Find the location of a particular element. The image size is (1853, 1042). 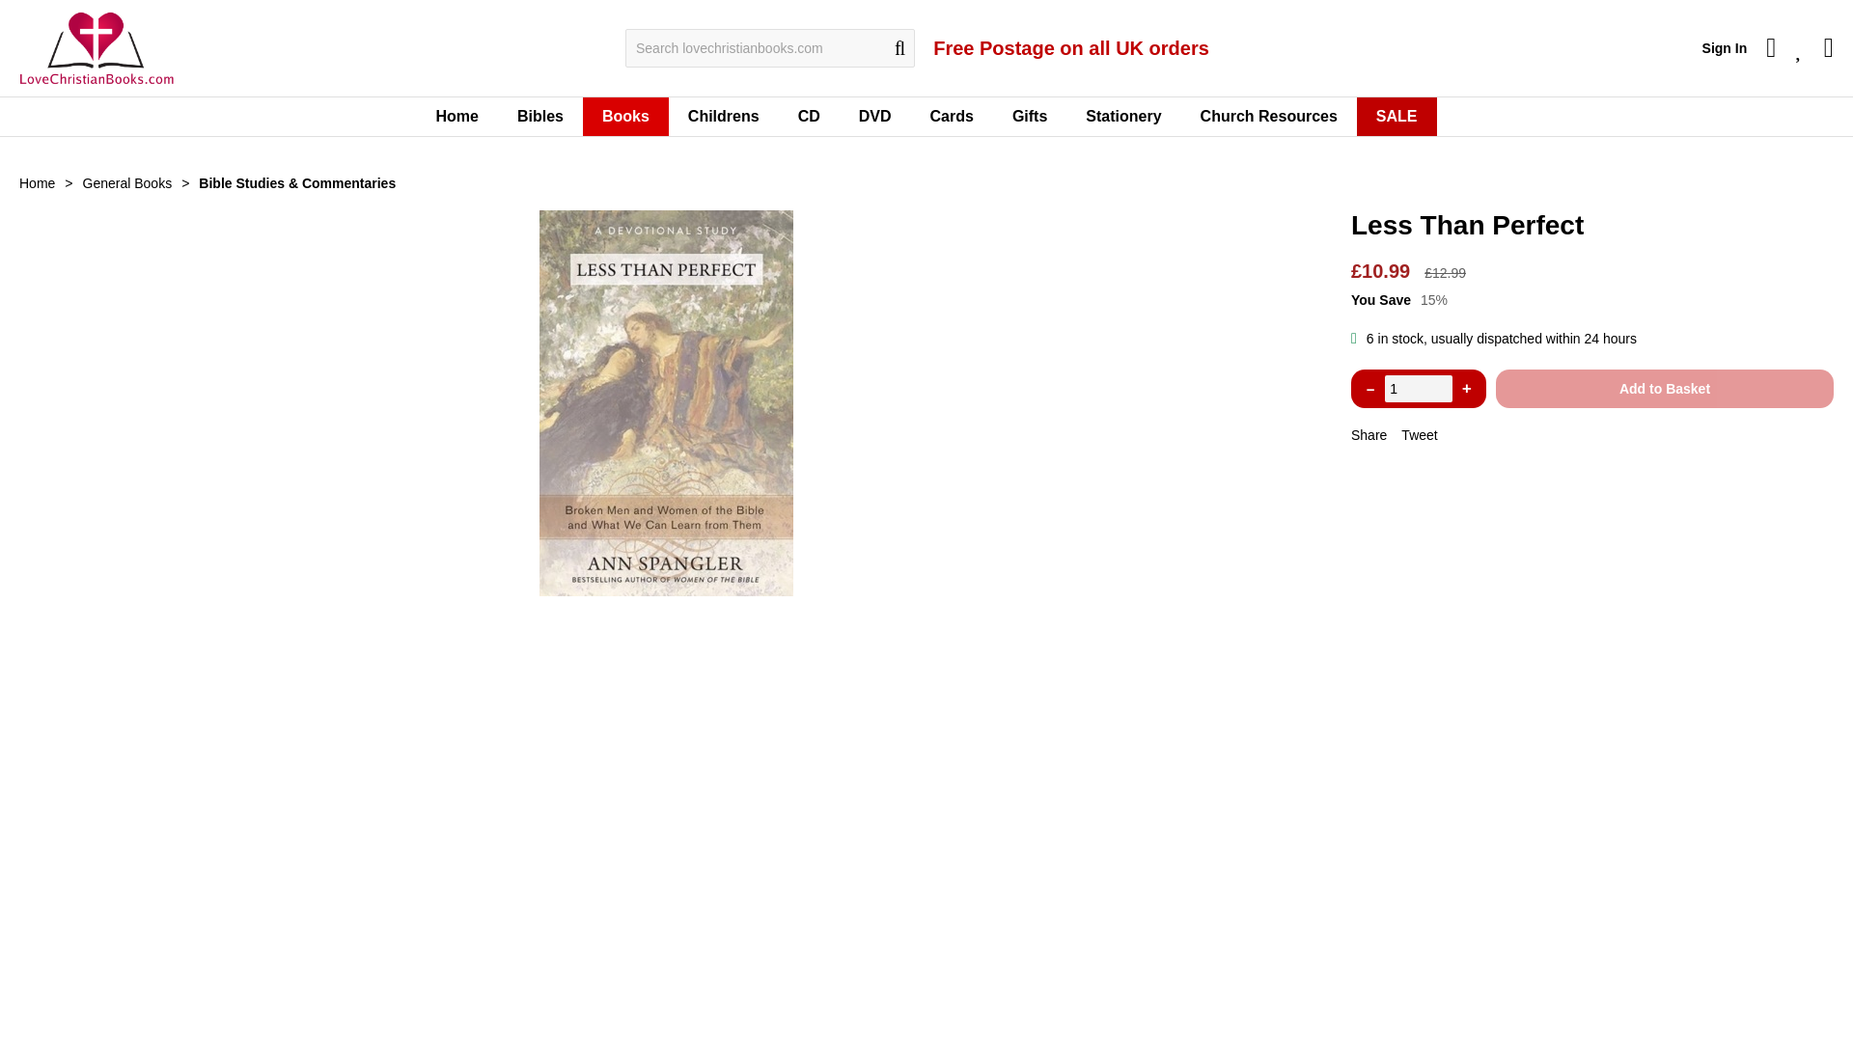

Christian Stationery and Novelties is located at coordinates (1123, 117).